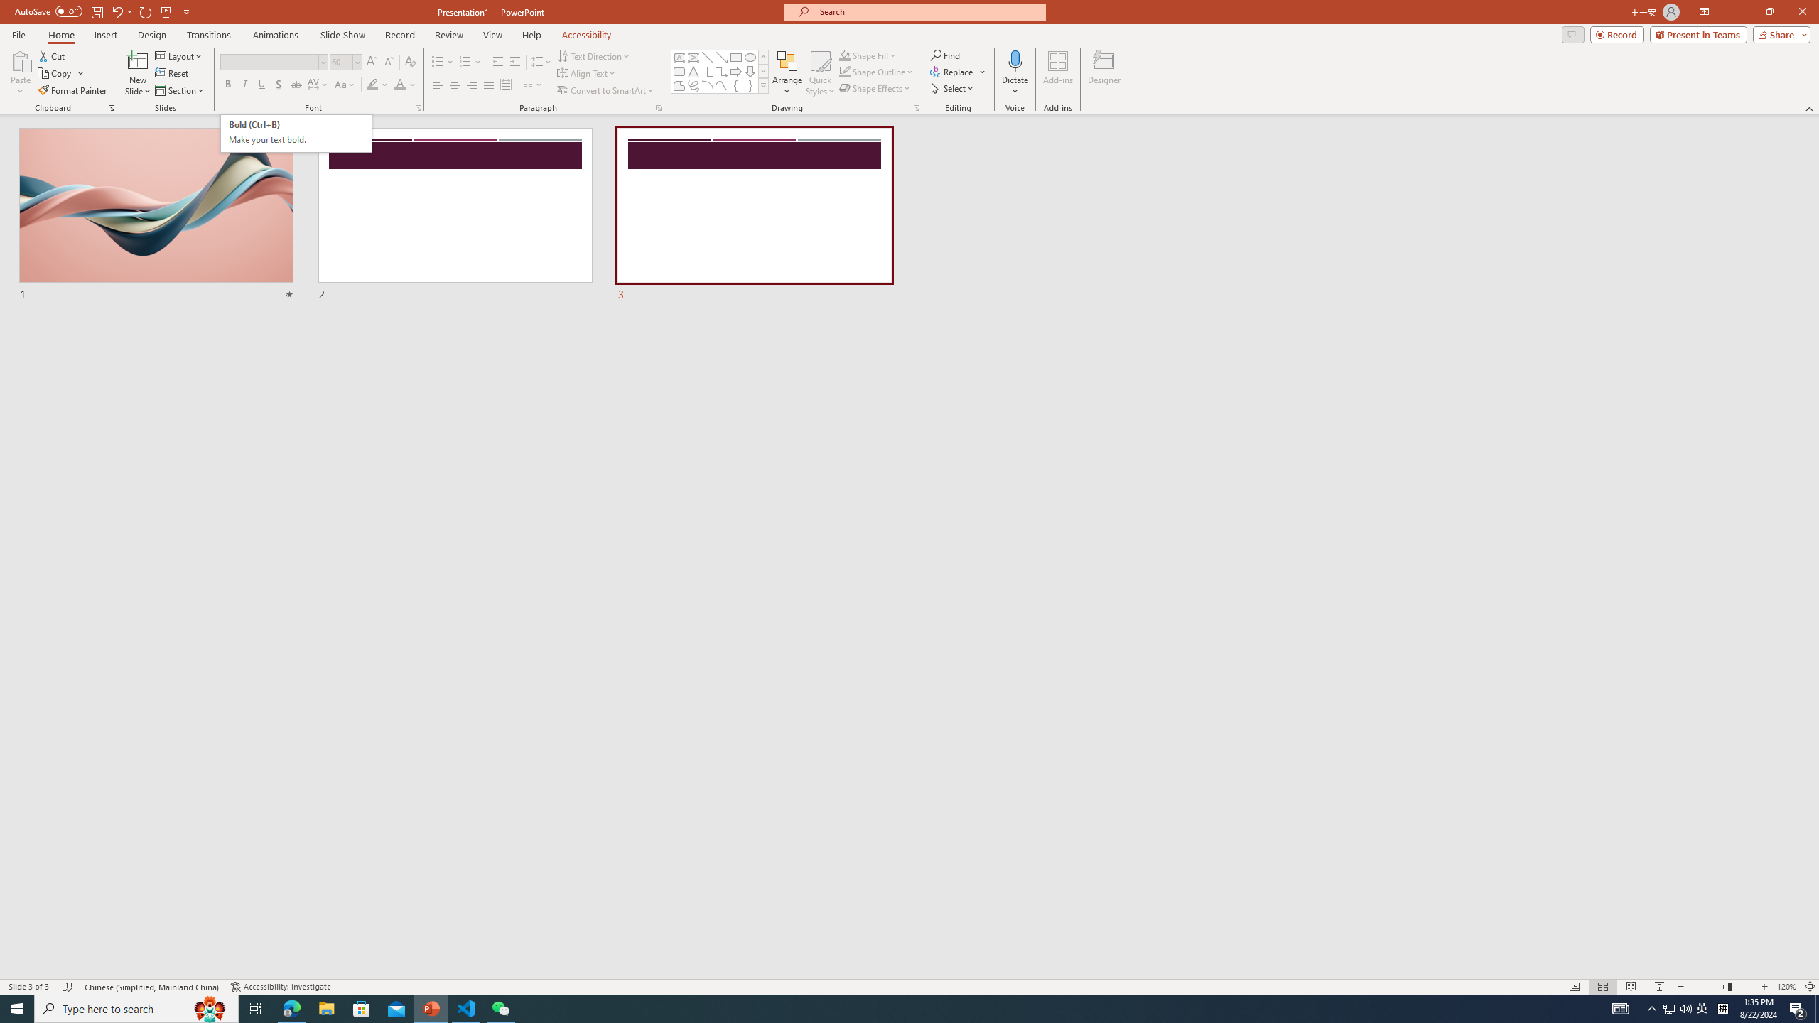 The width and height of the screenshot is (1819, 1023). Describe the element at coordinates (53, 55) in the screenshot. I see `Cut` at that location.